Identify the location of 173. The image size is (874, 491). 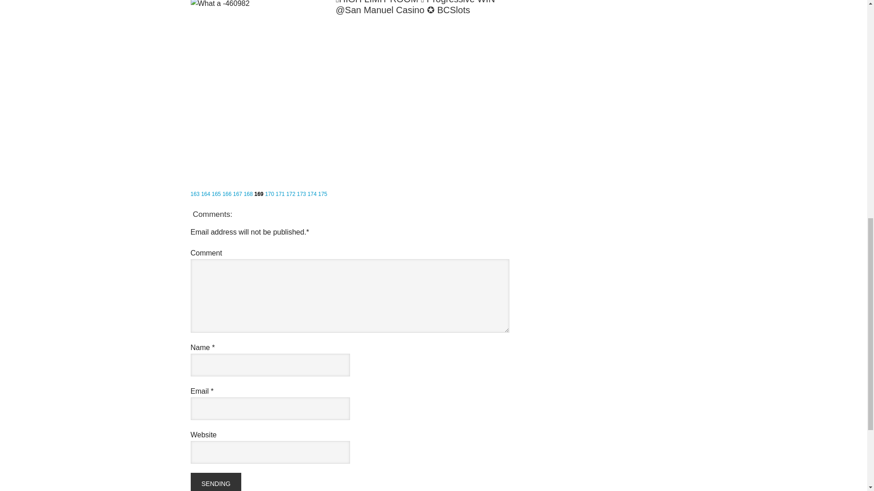
(301, 194).